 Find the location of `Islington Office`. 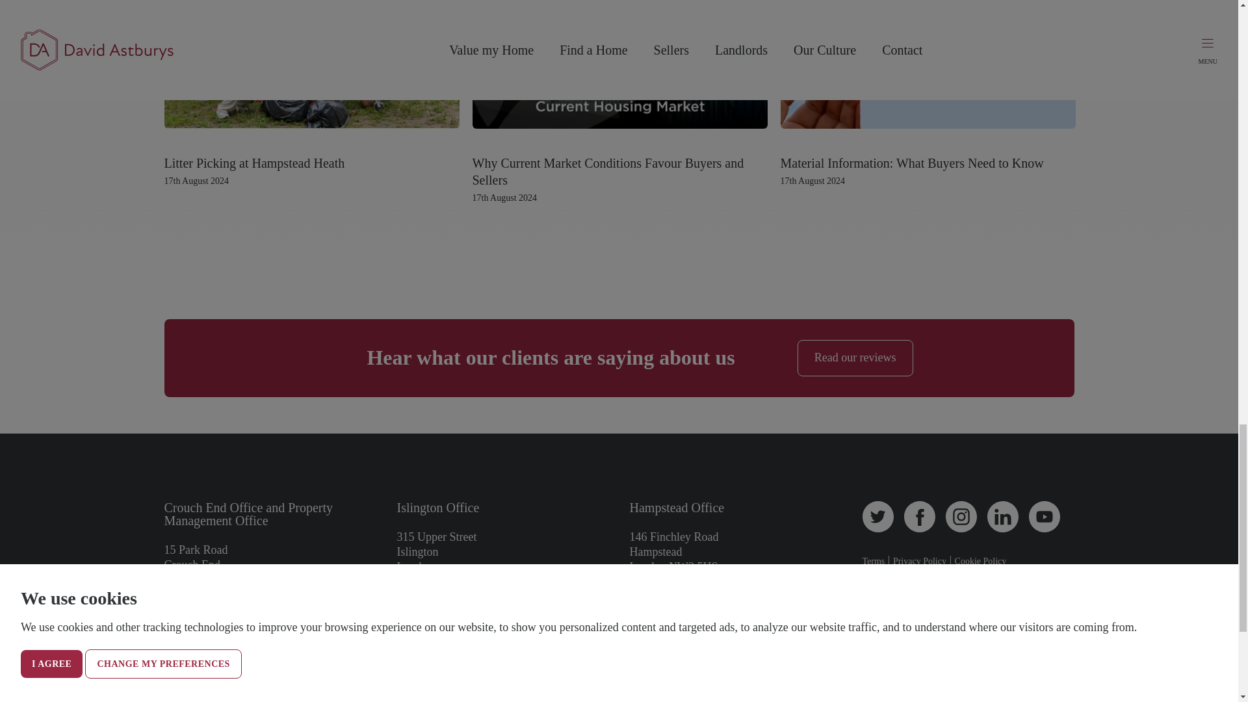

Islington Office is located at coordinates (438, 508).